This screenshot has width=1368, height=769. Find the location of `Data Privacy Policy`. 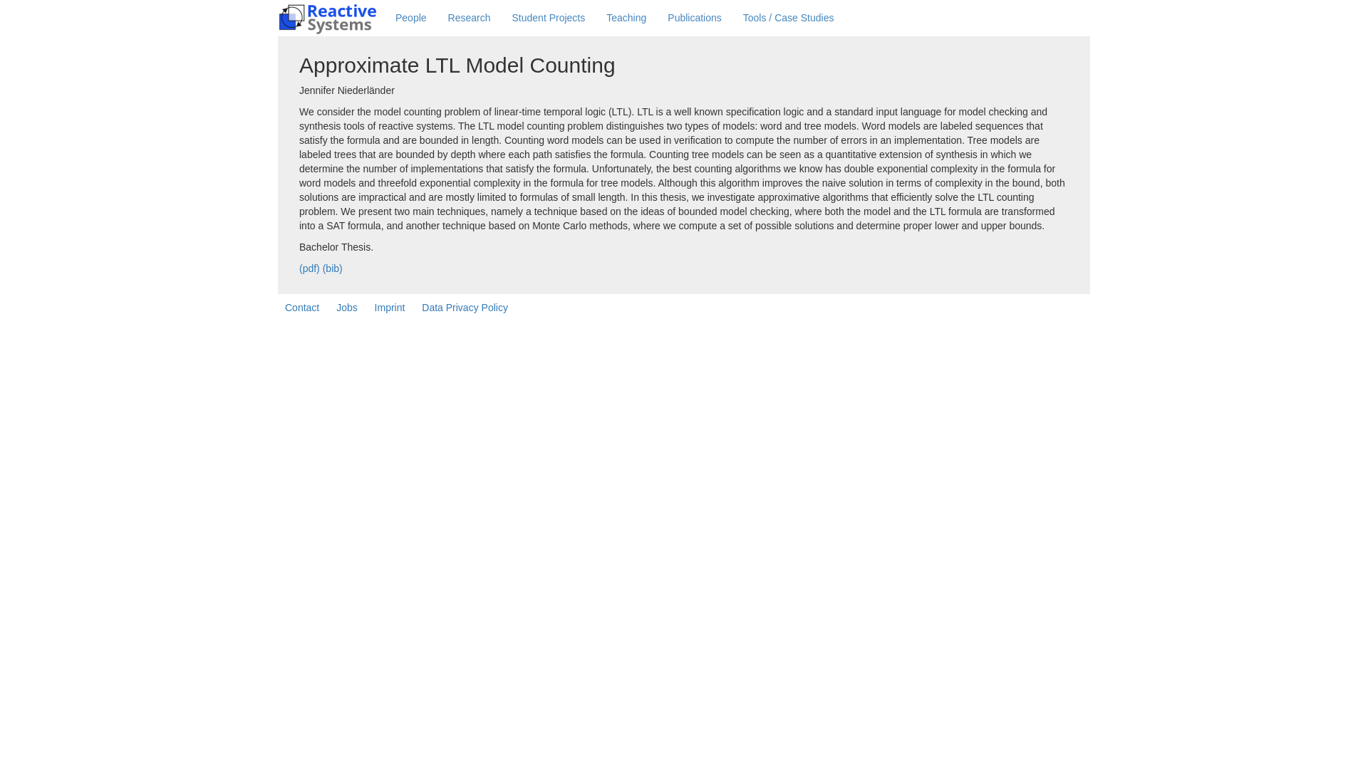

Data Privacy Policy is located at coordinates (465, 308).